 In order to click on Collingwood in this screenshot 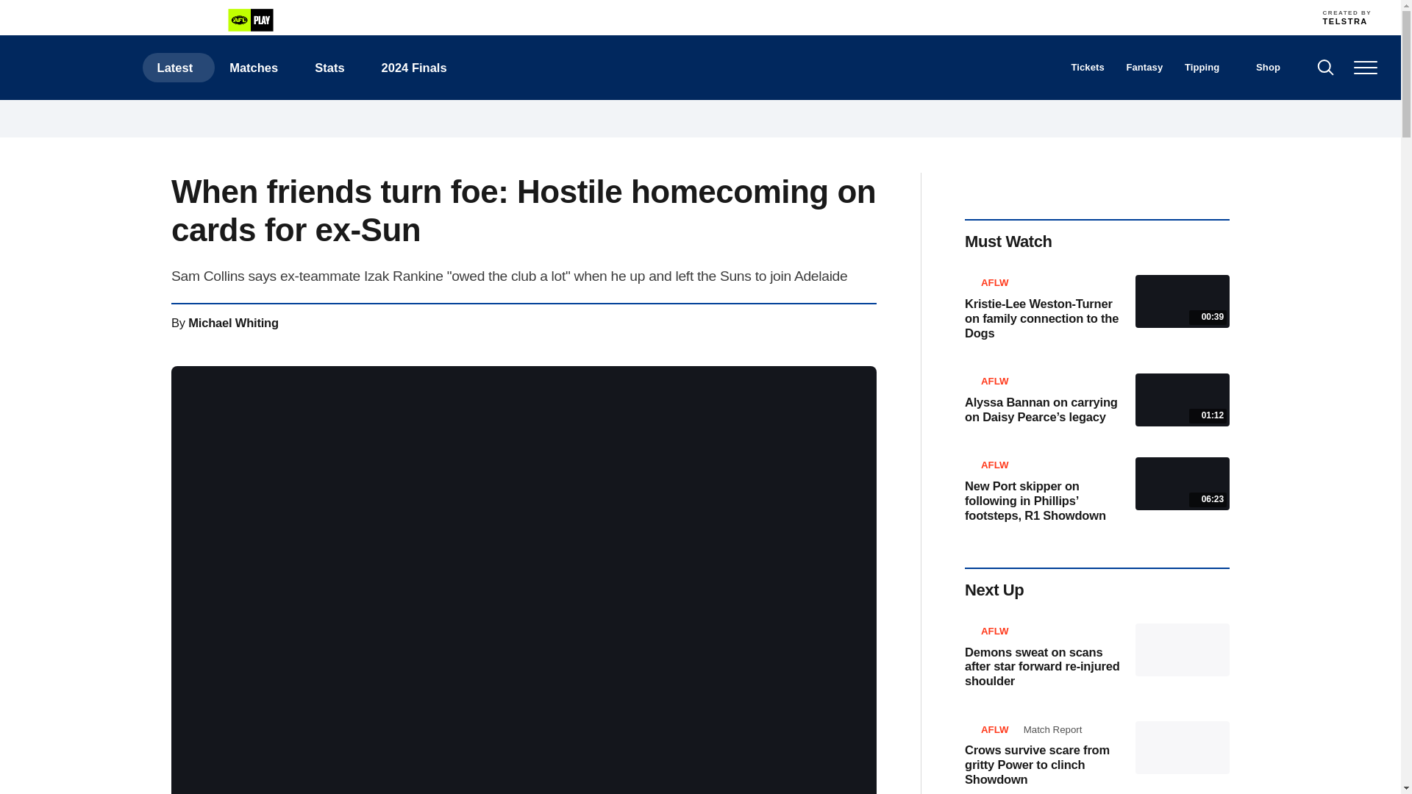, I will do `click(618, 17)`.